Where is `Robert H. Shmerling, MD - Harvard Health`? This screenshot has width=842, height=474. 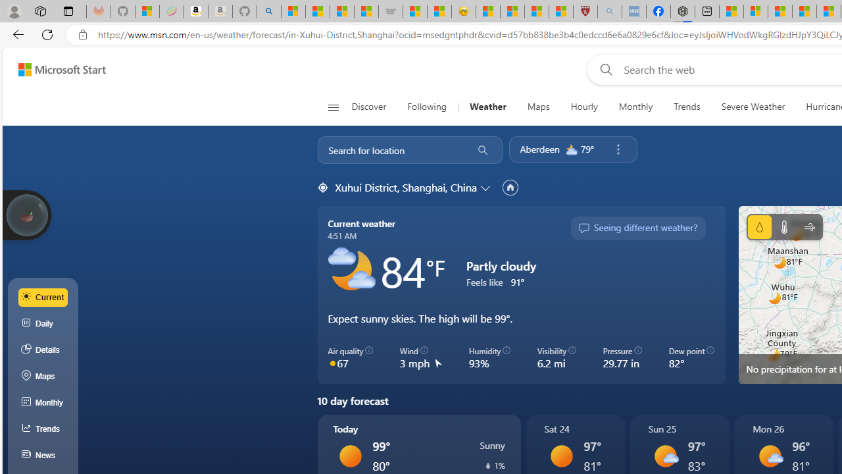 Robert H. Shmerling, MD - Harvard Health is located at coordinates (585, 12).